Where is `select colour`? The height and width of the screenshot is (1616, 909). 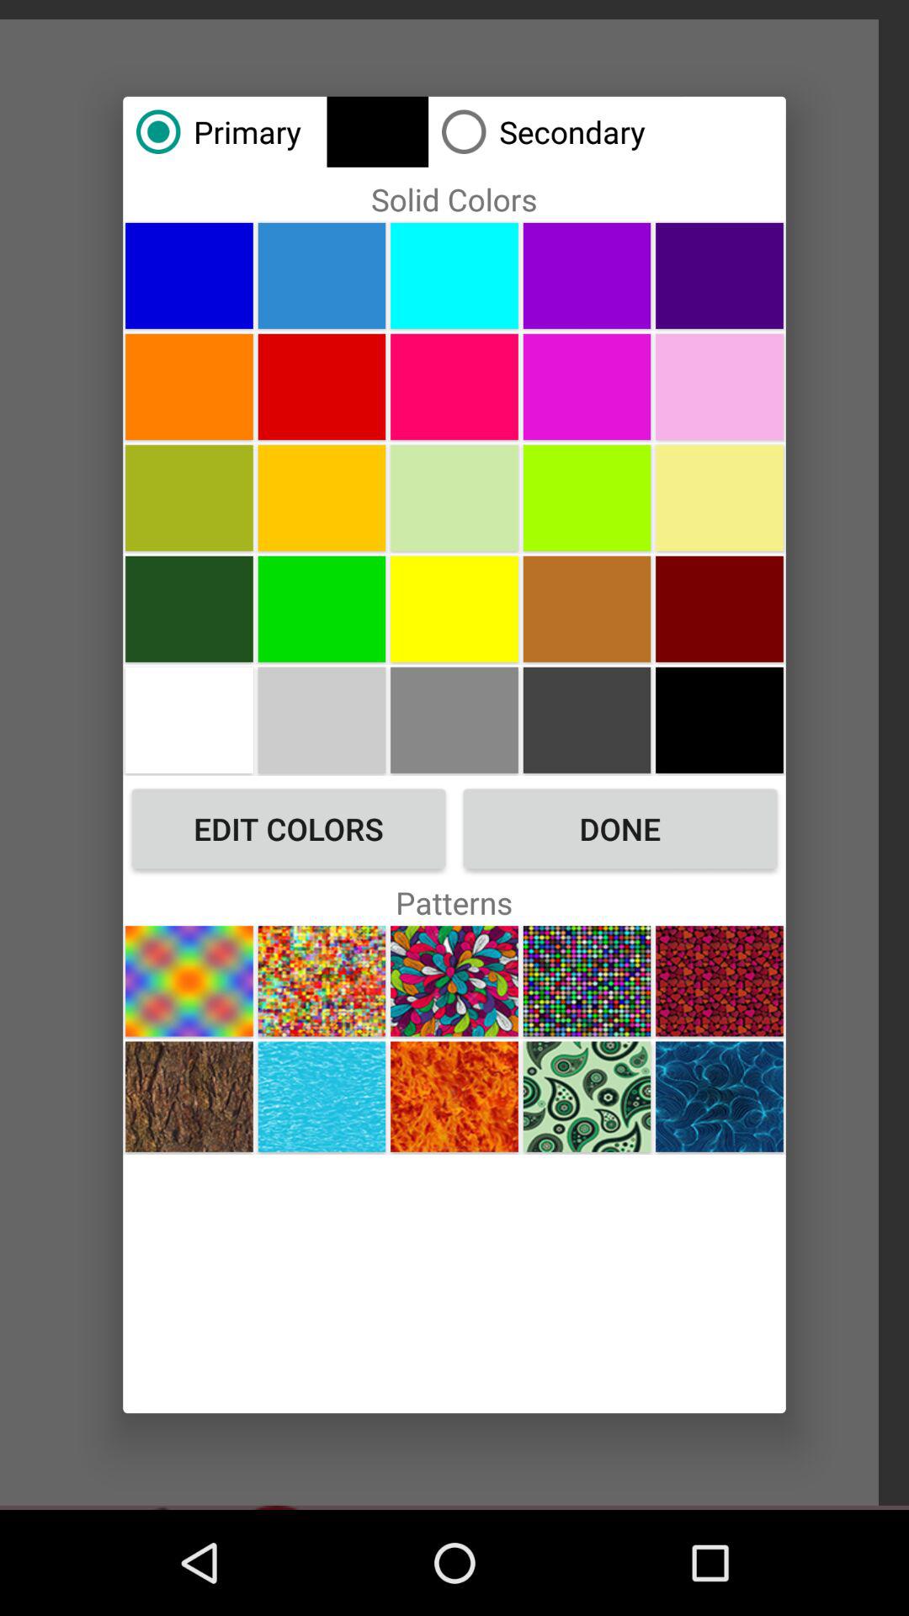 select colour is located at coordinates (322, 497).